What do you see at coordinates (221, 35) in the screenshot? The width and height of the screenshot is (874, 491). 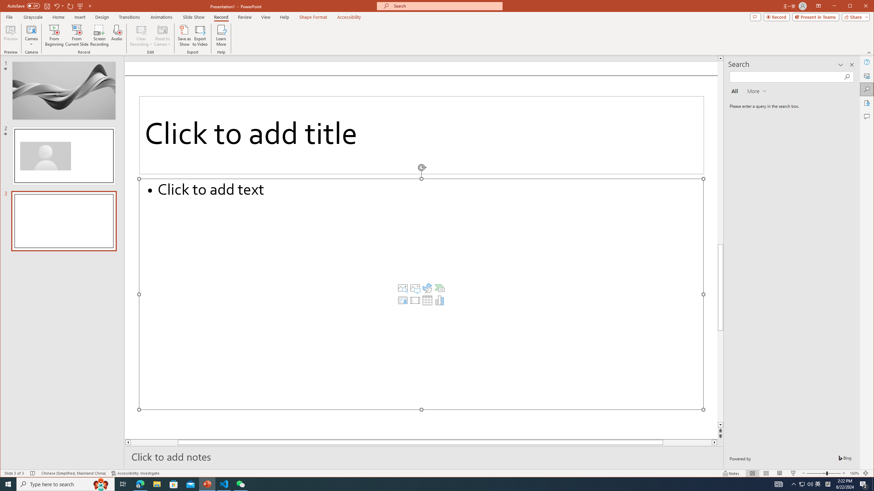 I see `Learn More` at bounding box center [221, 35].